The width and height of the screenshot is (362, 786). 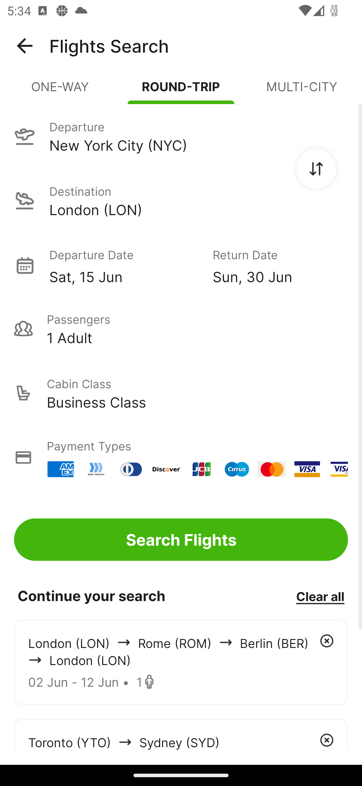 I want to click on ONE-WAY, so click(x=60, y=91).